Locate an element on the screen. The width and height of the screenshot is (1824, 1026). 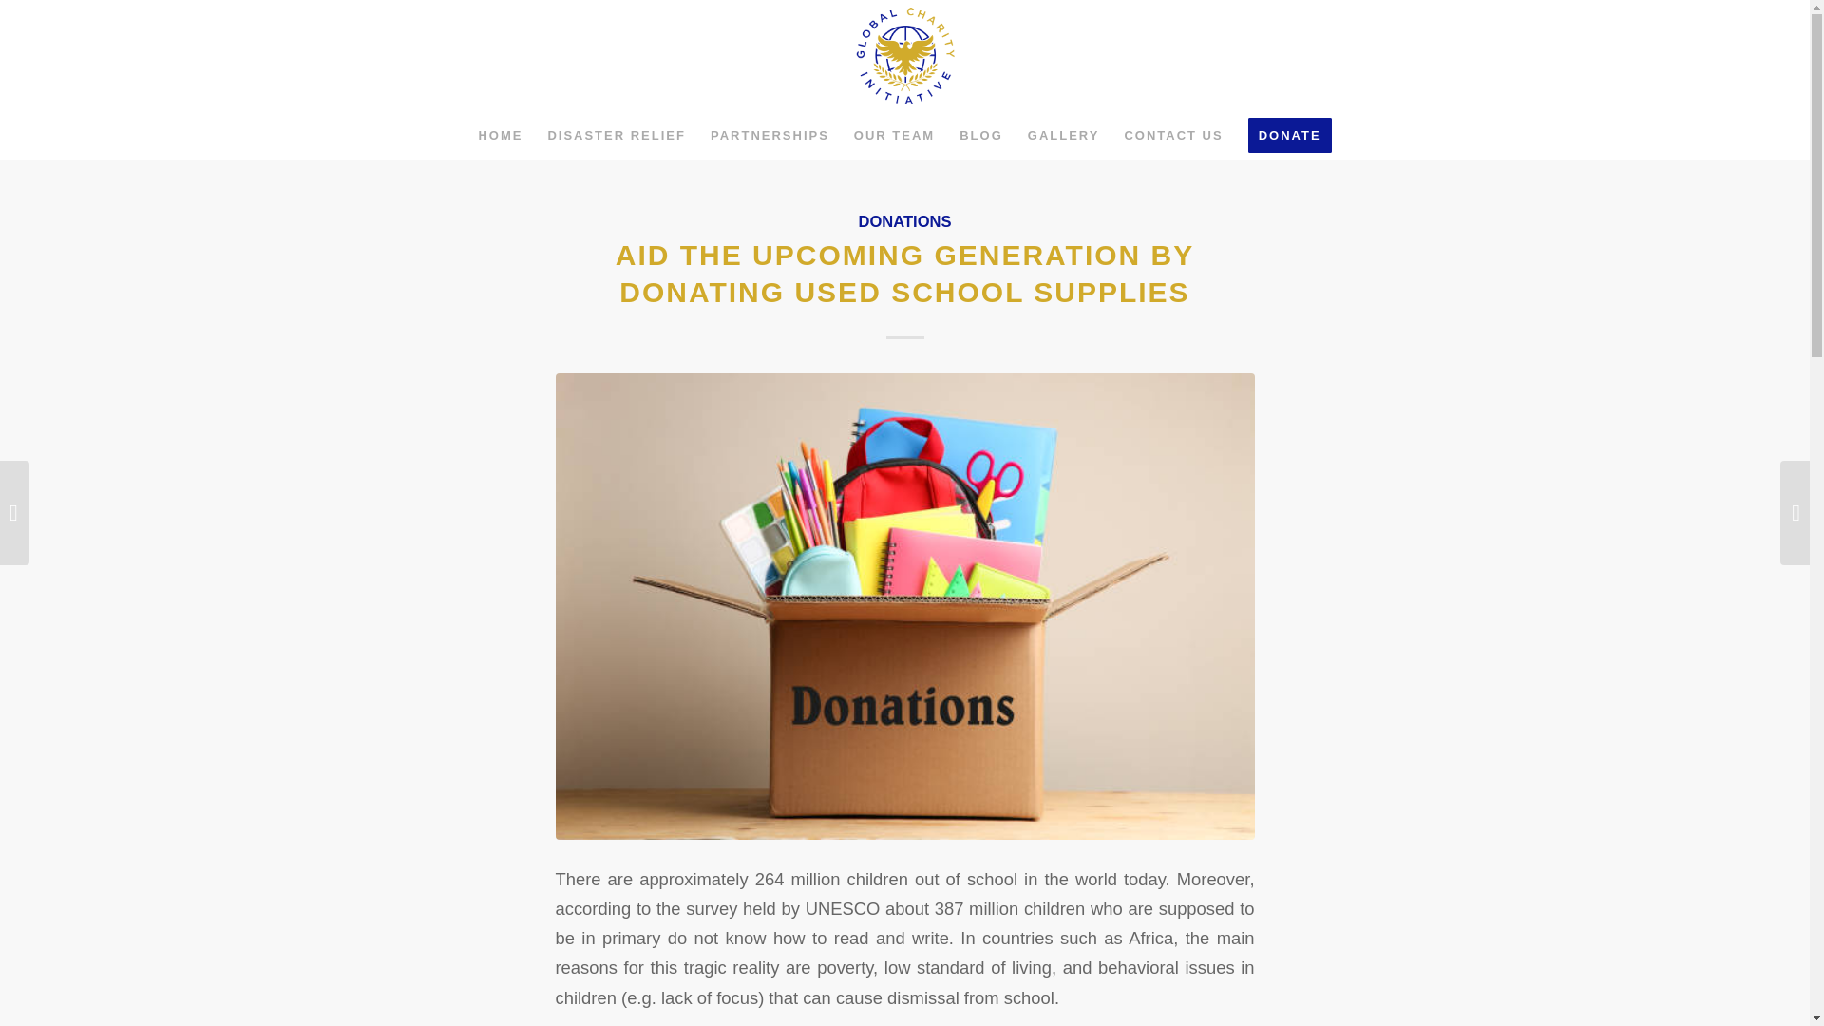
DONATE is located at coordinates (1290, 135).